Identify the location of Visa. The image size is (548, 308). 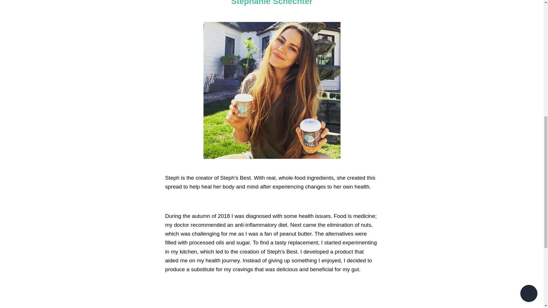
(398, 31).